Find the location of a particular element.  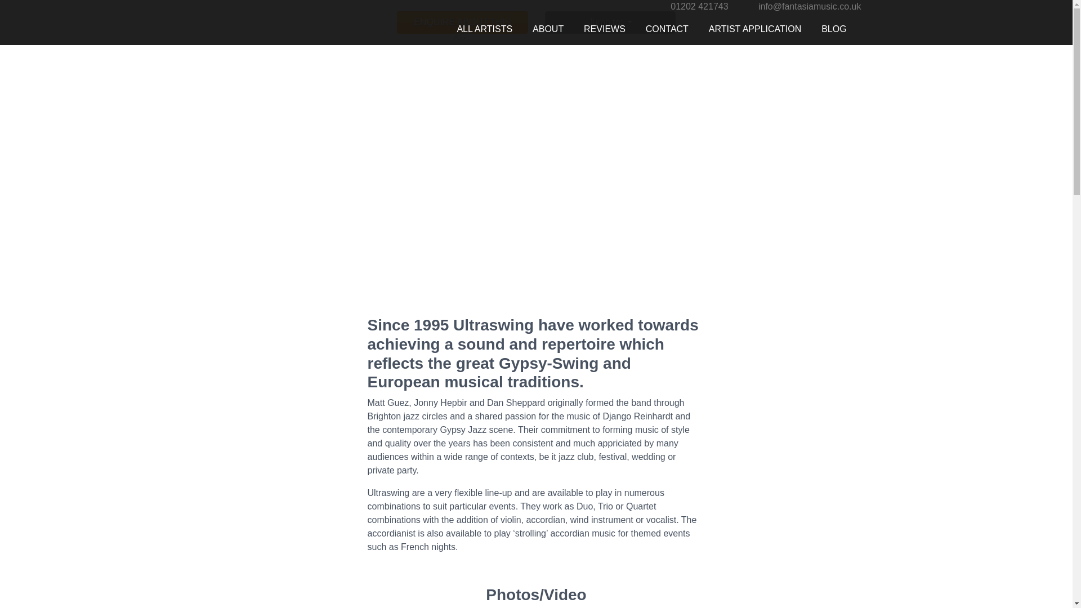

About is located at coordinates (548, 29).